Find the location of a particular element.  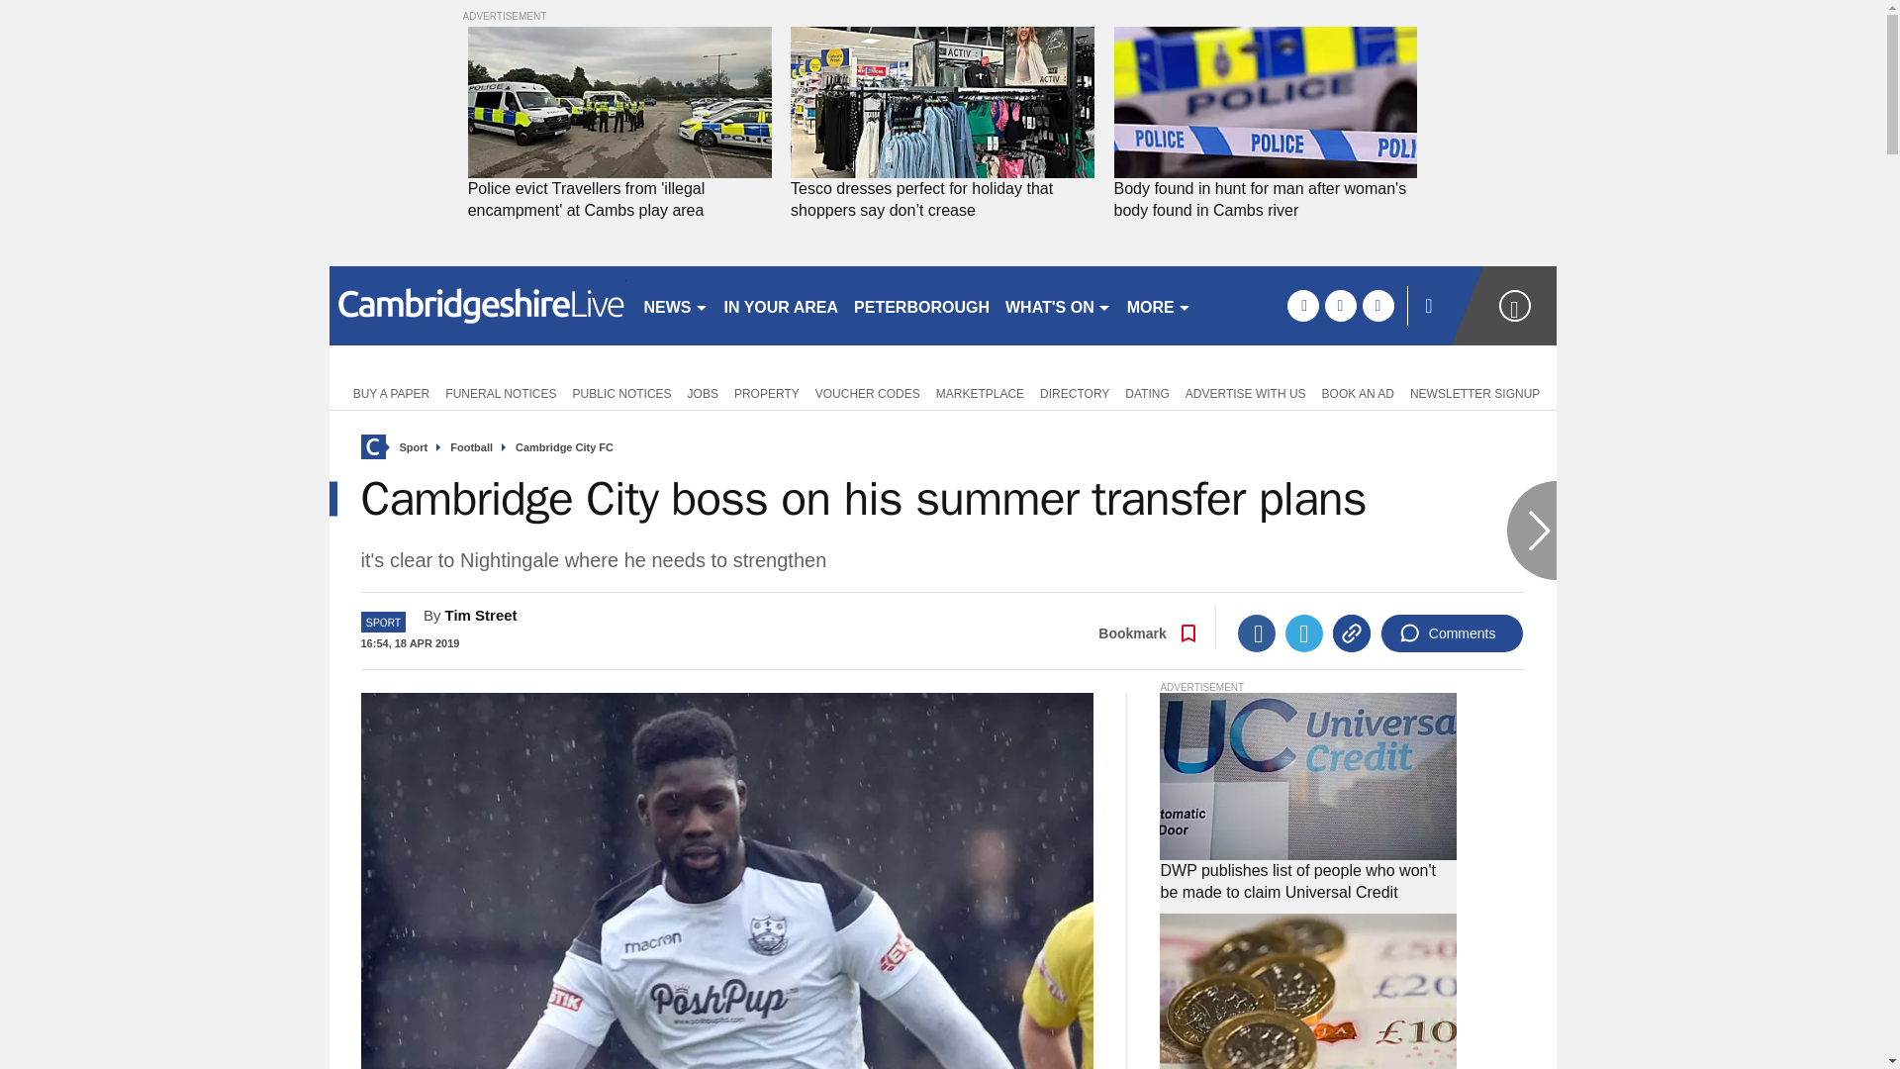

MORE is located at coordinates (1158, 305).